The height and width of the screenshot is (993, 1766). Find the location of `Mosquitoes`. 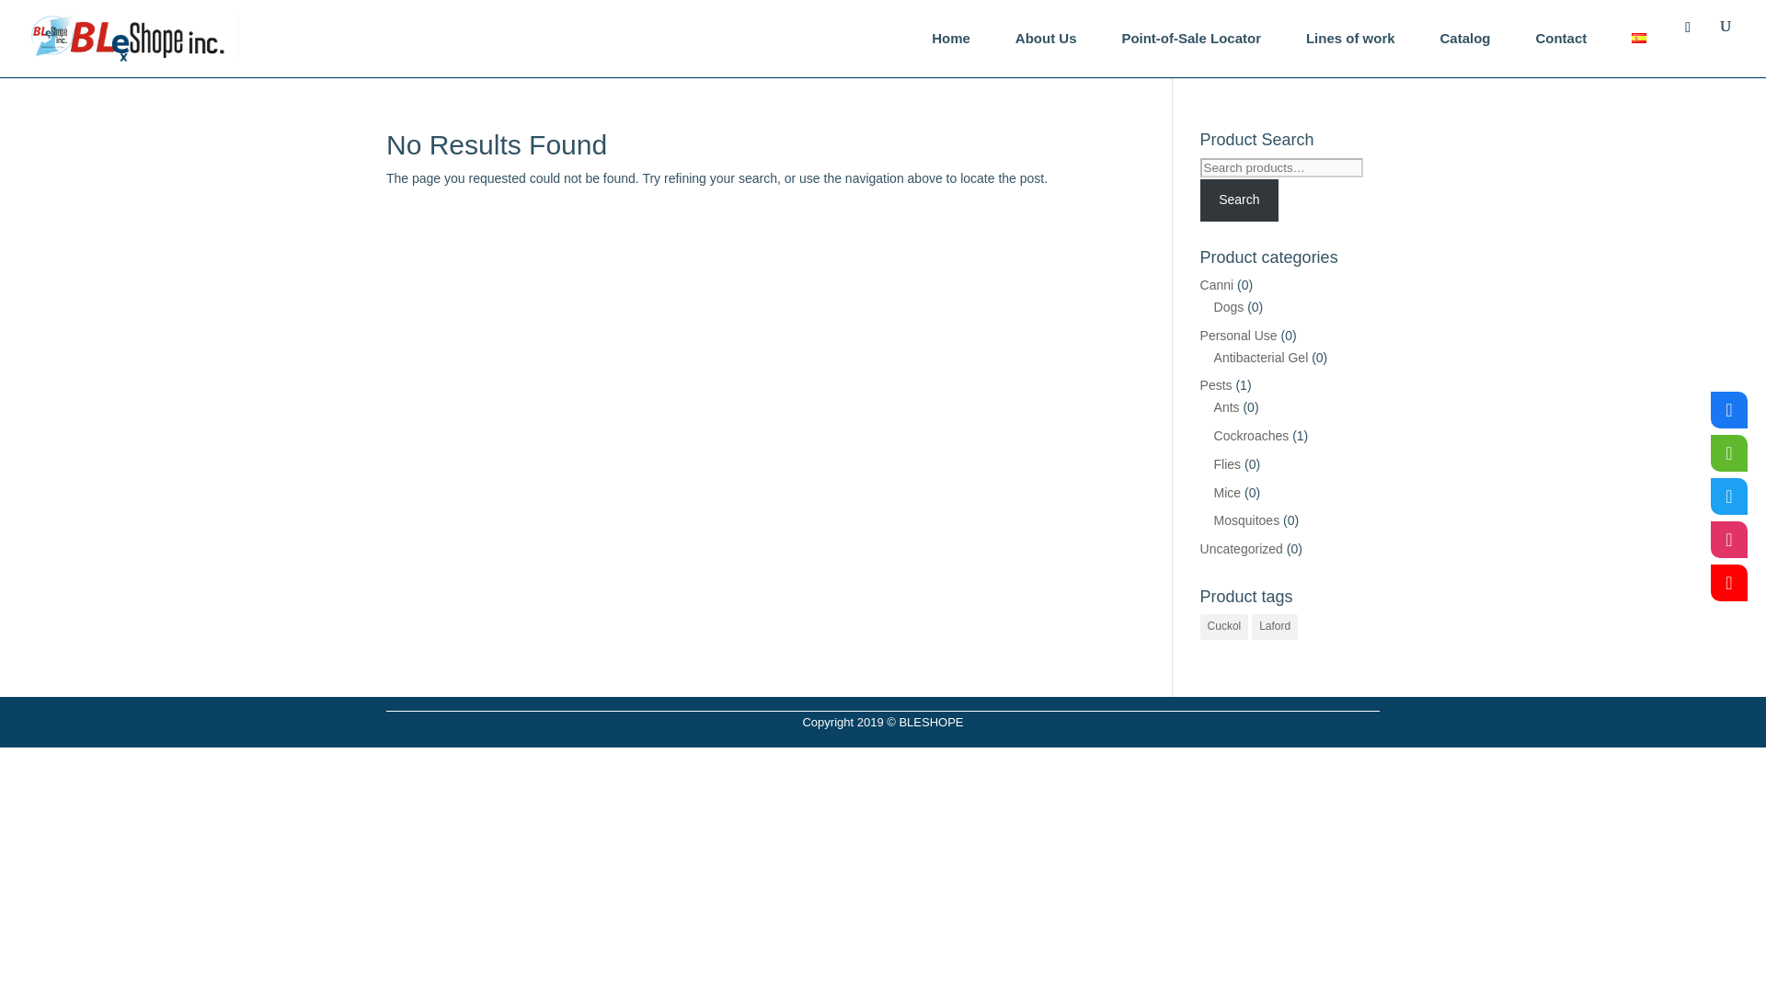

Mosquitoes is located at coordinates (1247, 520).